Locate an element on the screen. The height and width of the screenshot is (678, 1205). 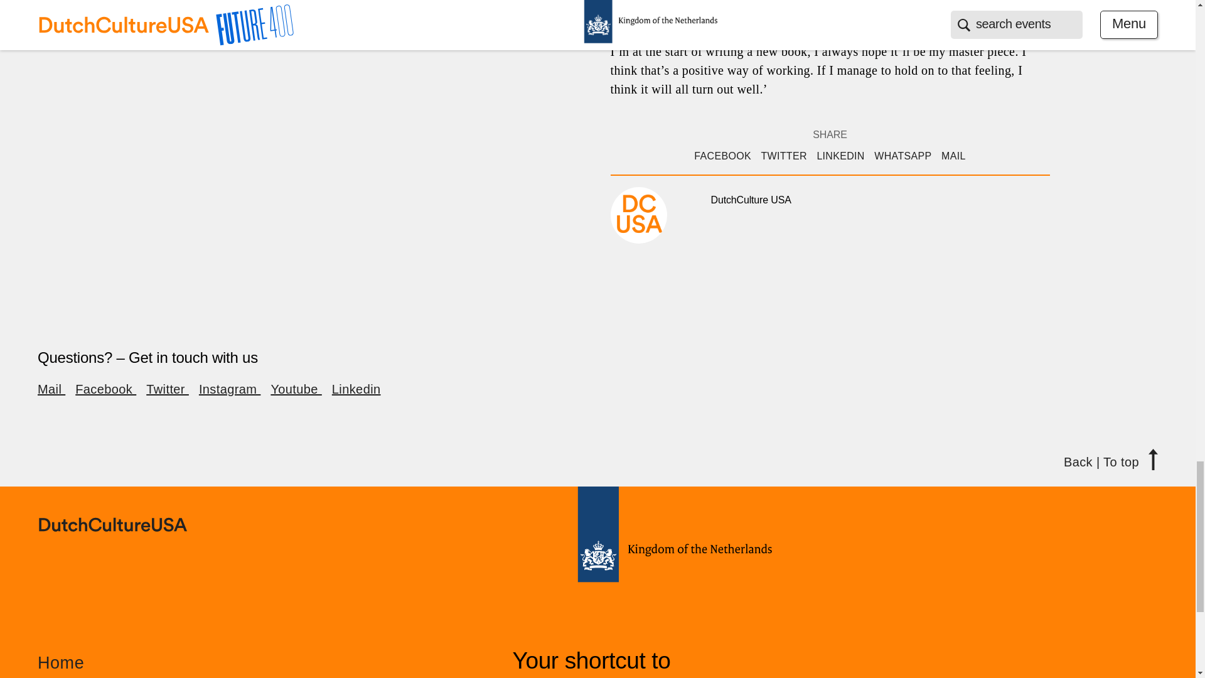
TWITTER is located at coordinates (783, 156).